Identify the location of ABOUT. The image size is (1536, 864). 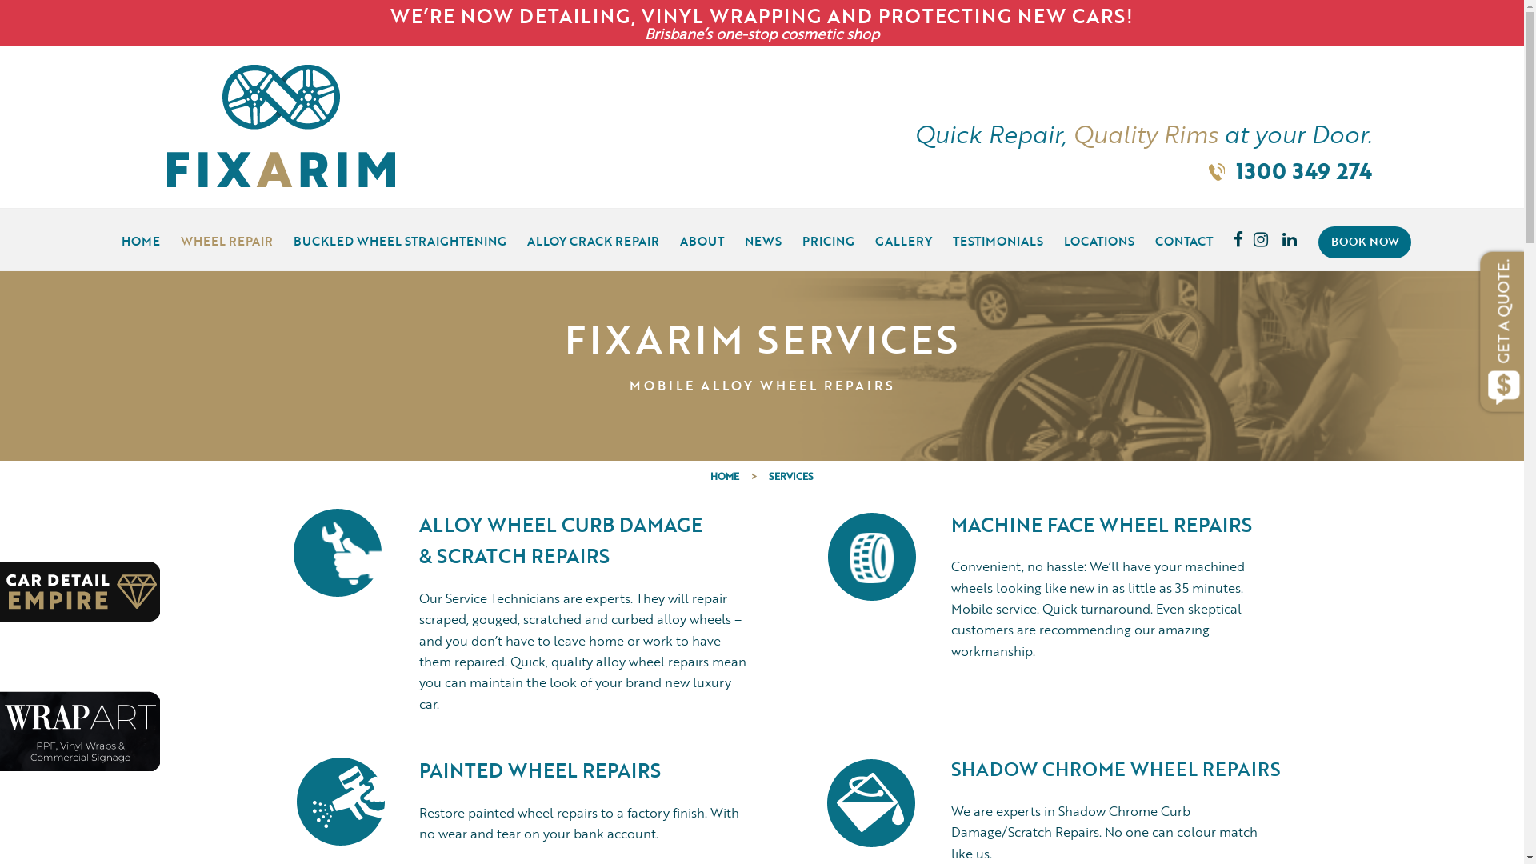
(702, 237).